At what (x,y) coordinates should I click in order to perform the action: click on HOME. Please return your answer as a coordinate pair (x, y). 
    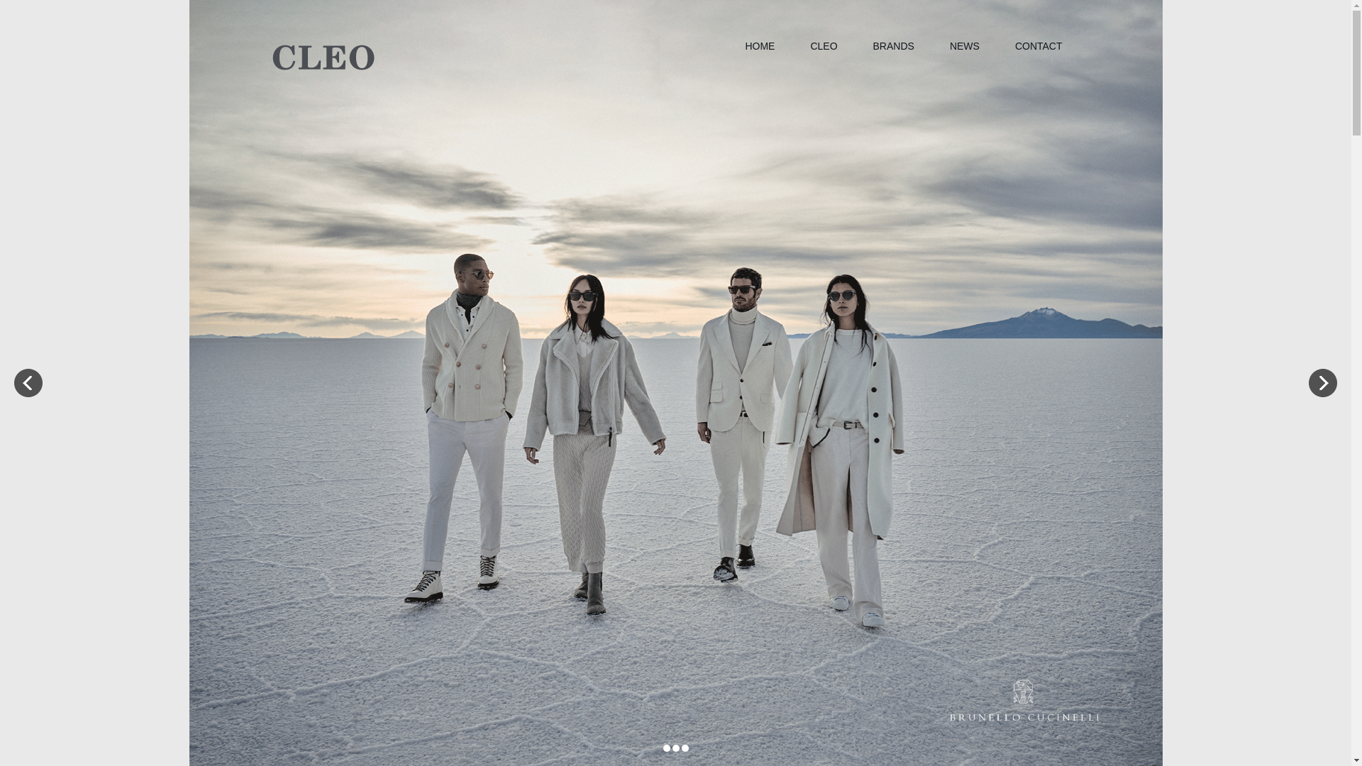
    Looking at the image, I should click on (760, 47).